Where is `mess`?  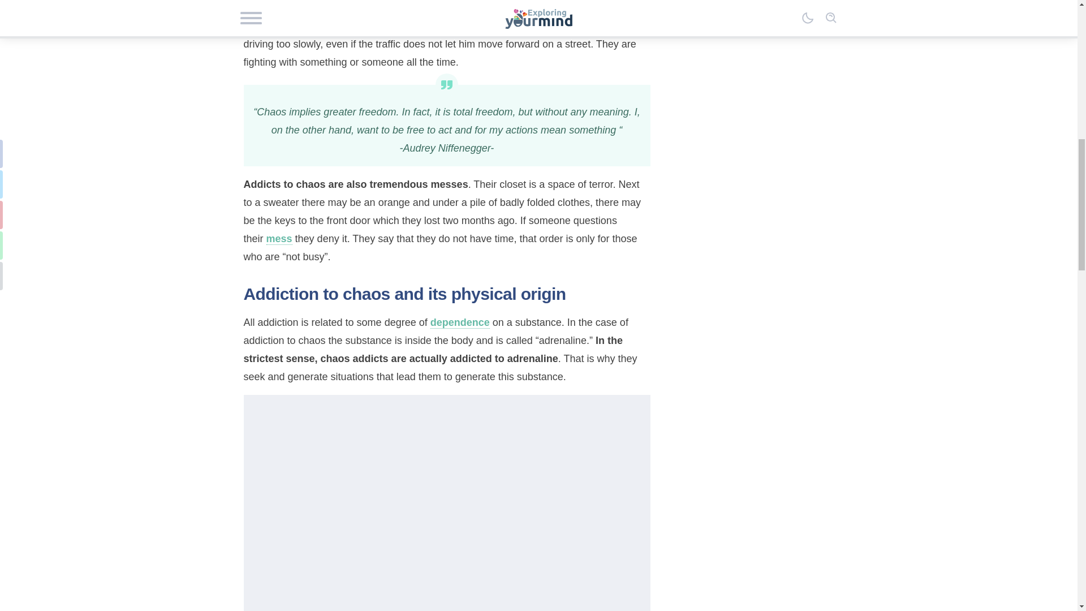 mess is located at coordinates (279, 239).